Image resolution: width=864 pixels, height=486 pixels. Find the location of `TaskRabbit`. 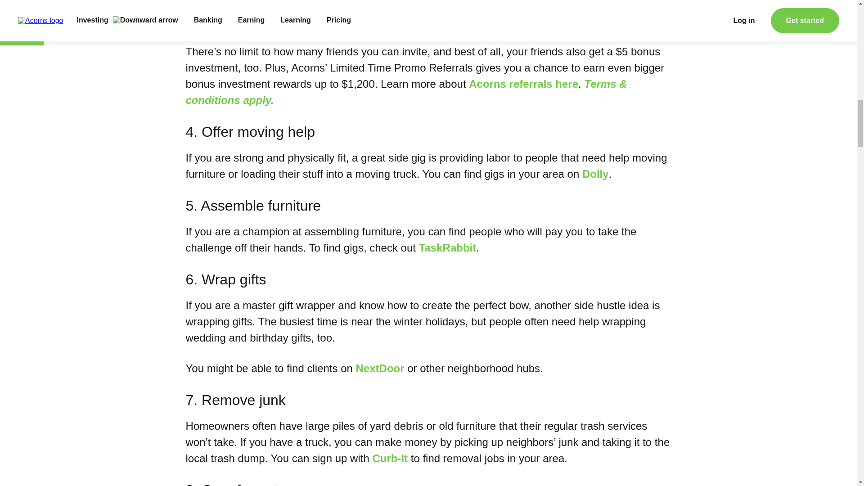

TaskRabbit is located at coordinates (448, 247).